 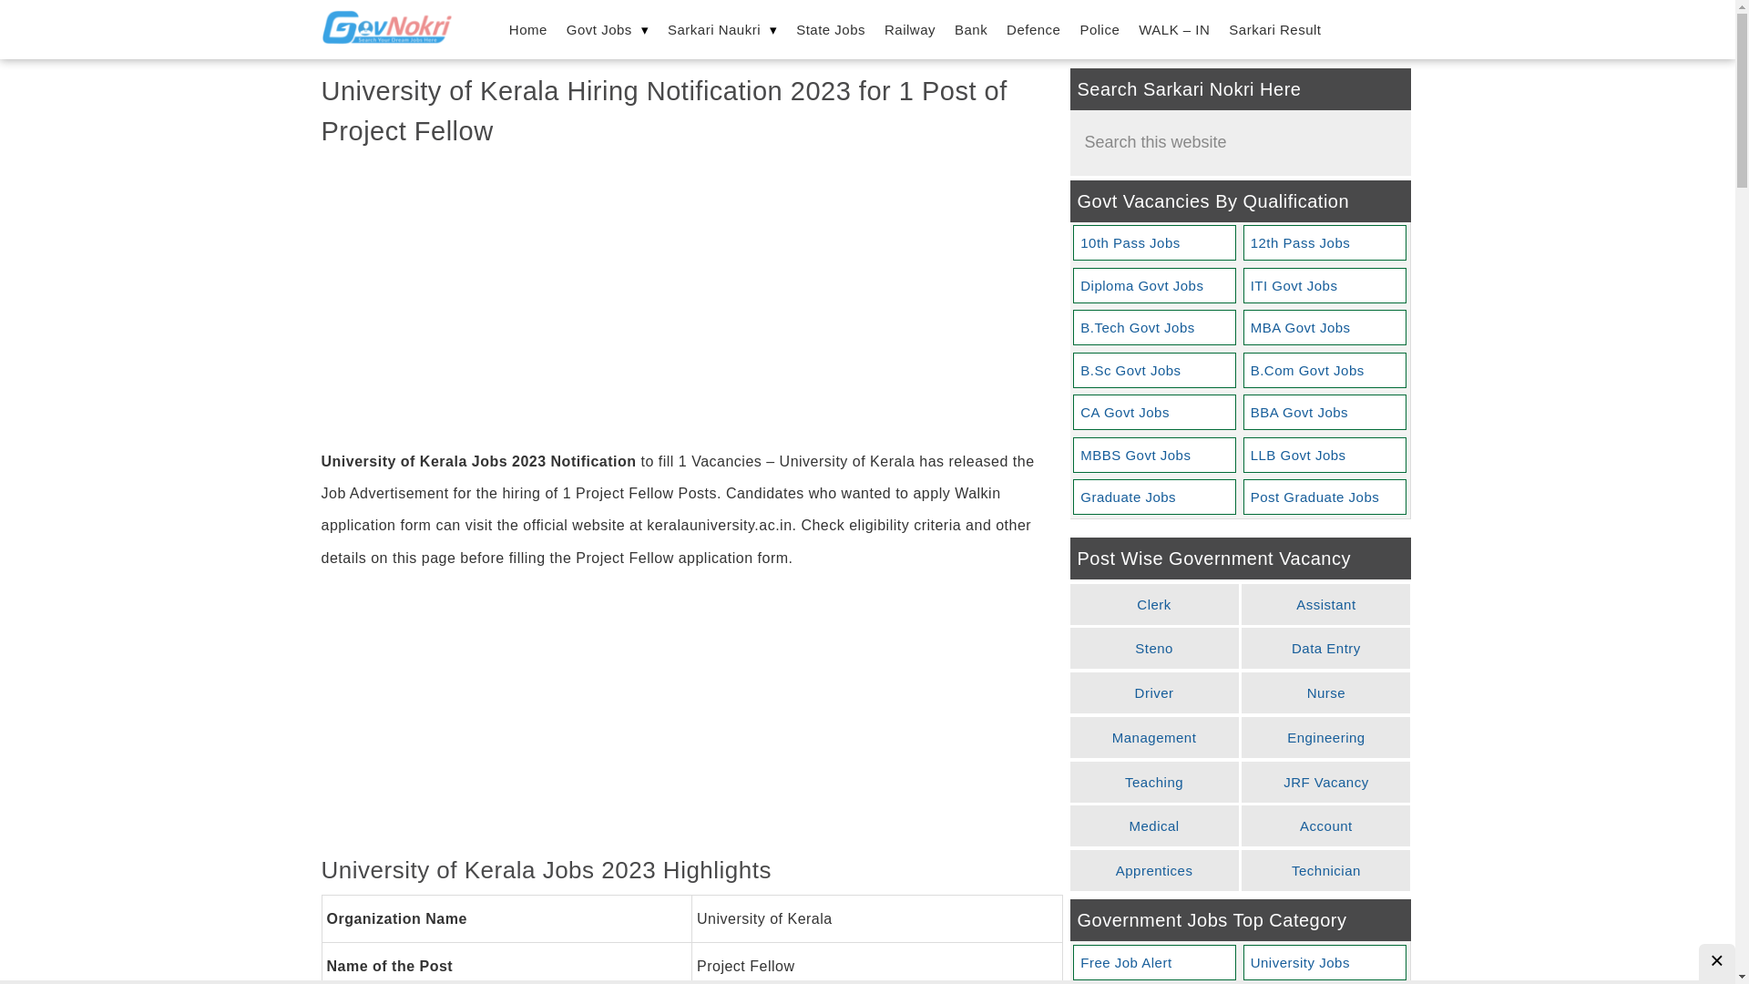 What do you see at coordinates (1325, 328) in the screenshot?
I see `MBA Govt Jobs` at bounding box center [1325, 328].